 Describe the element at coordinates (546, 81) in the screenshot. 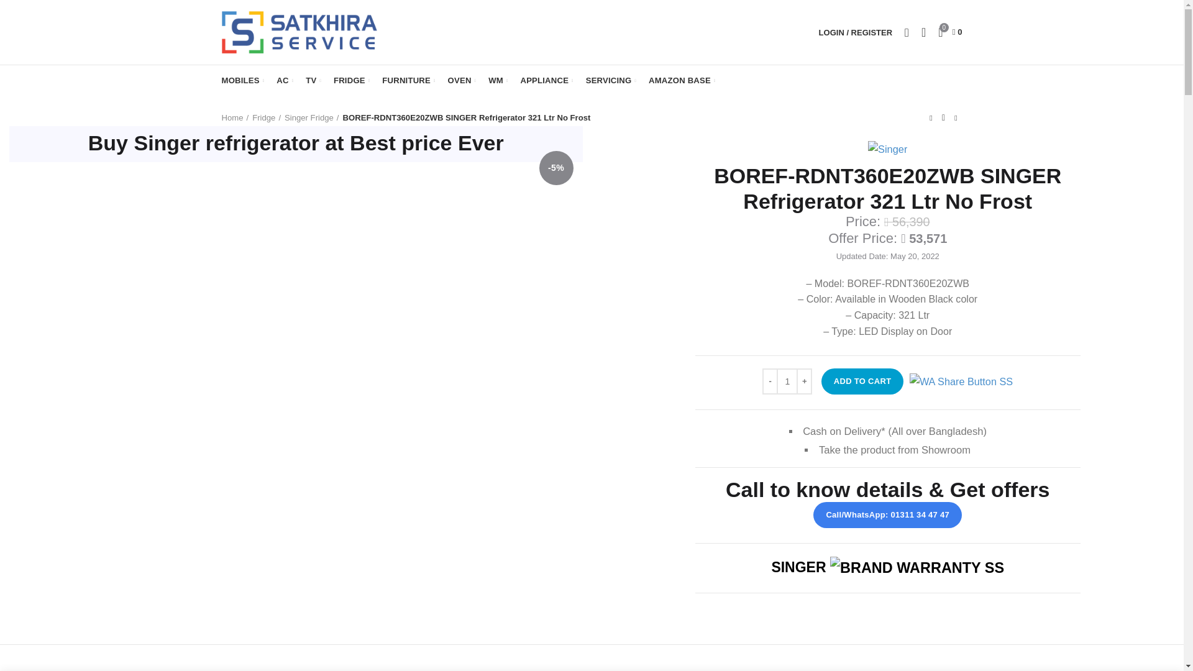

I see `Home Appliance` at that location.